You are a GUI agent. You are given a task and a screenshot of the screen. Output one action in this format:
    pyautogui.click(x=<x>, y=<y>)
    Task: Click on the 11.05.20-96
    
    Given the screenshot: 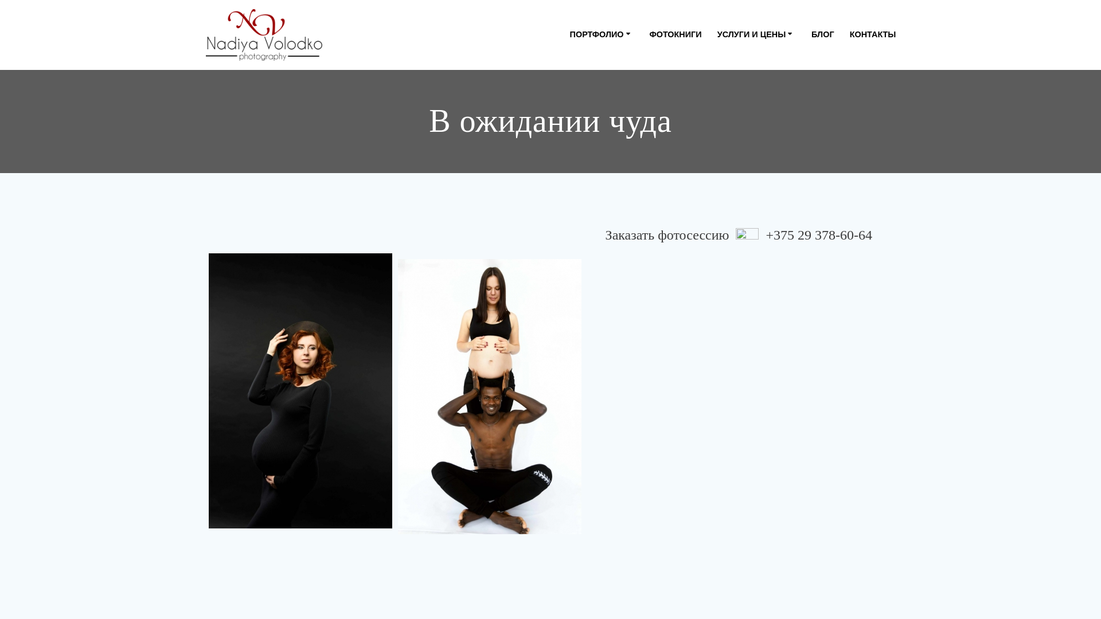 What is the action you would take?
    pyautogui.click(x=398, y=290)
    